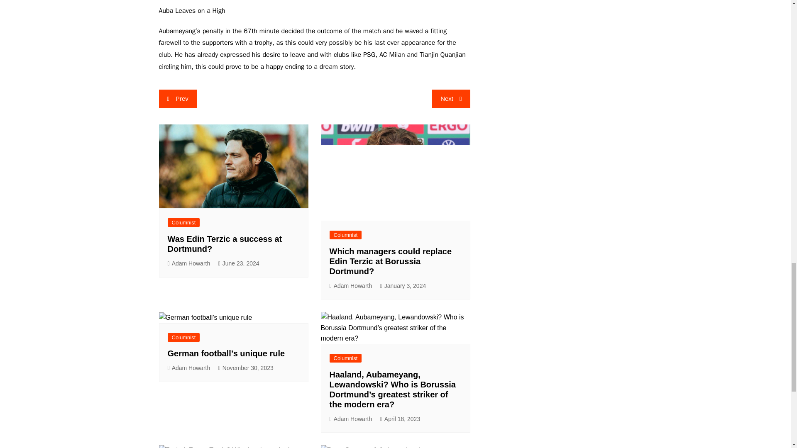 The image size is (797, 448). Describe the element at coordinates (451, 99) in the screenshot. I see `Next` at that location.